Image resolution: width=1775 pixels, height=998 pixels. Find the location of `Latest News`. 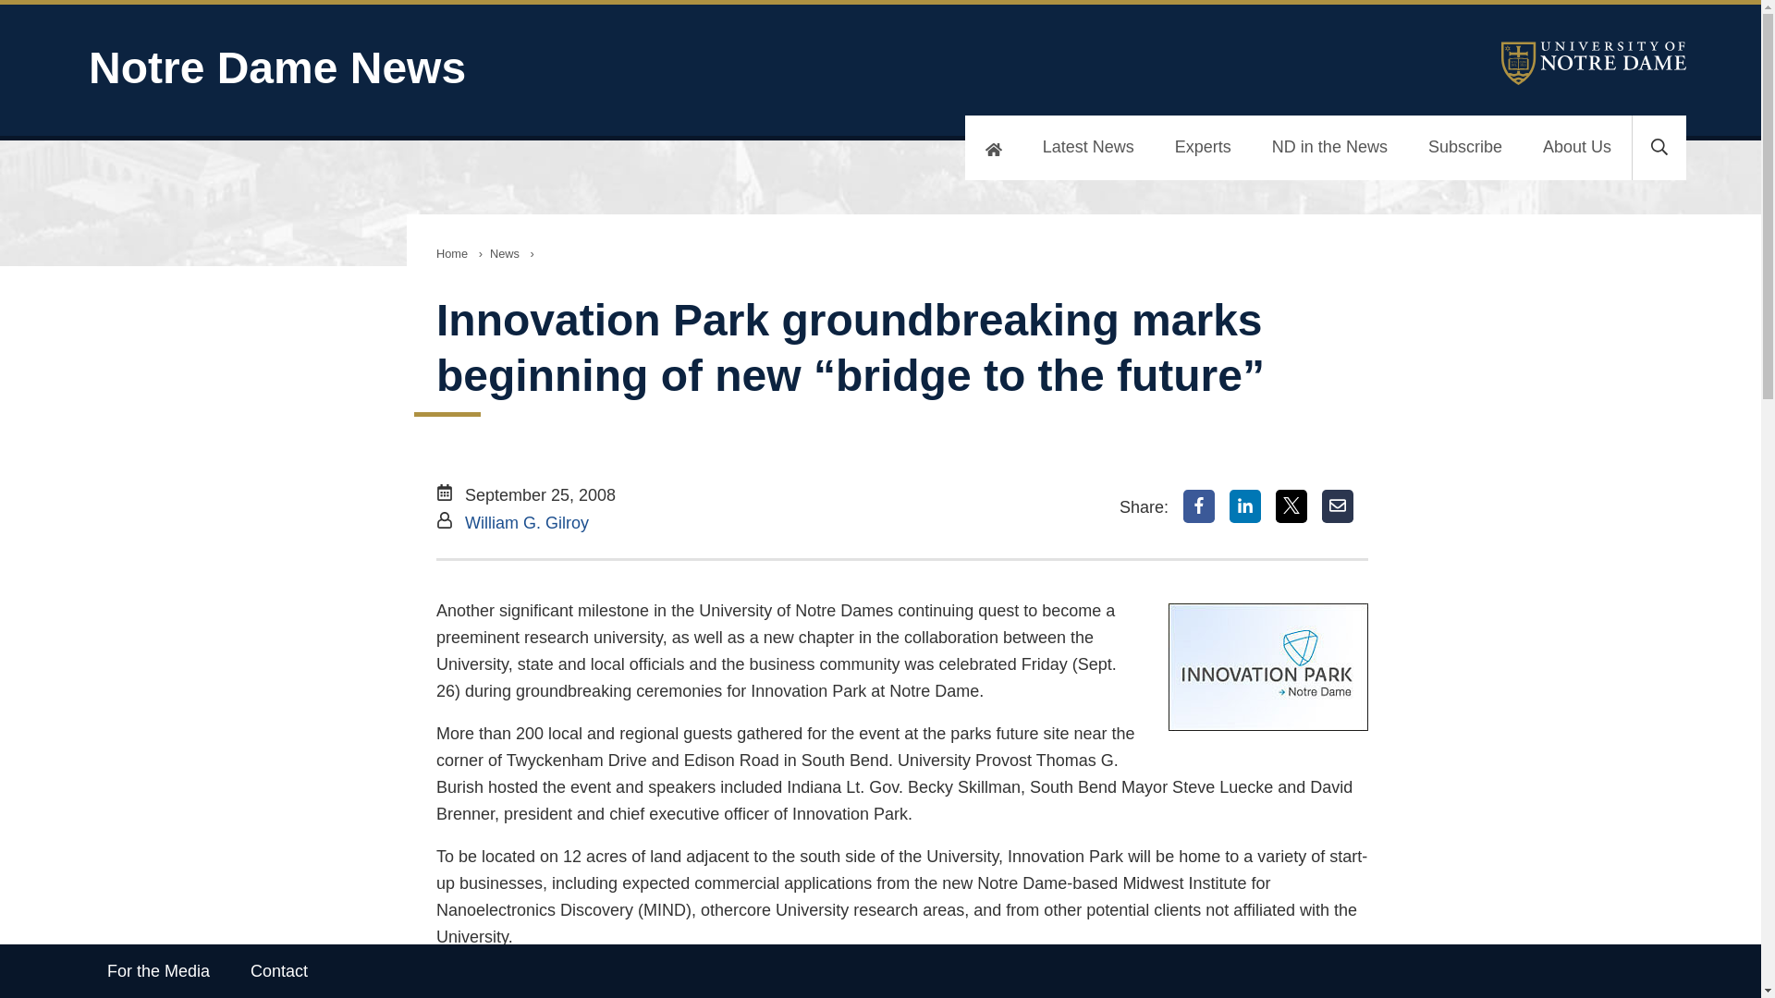

Latest News is located at coordinates (1088, 148).